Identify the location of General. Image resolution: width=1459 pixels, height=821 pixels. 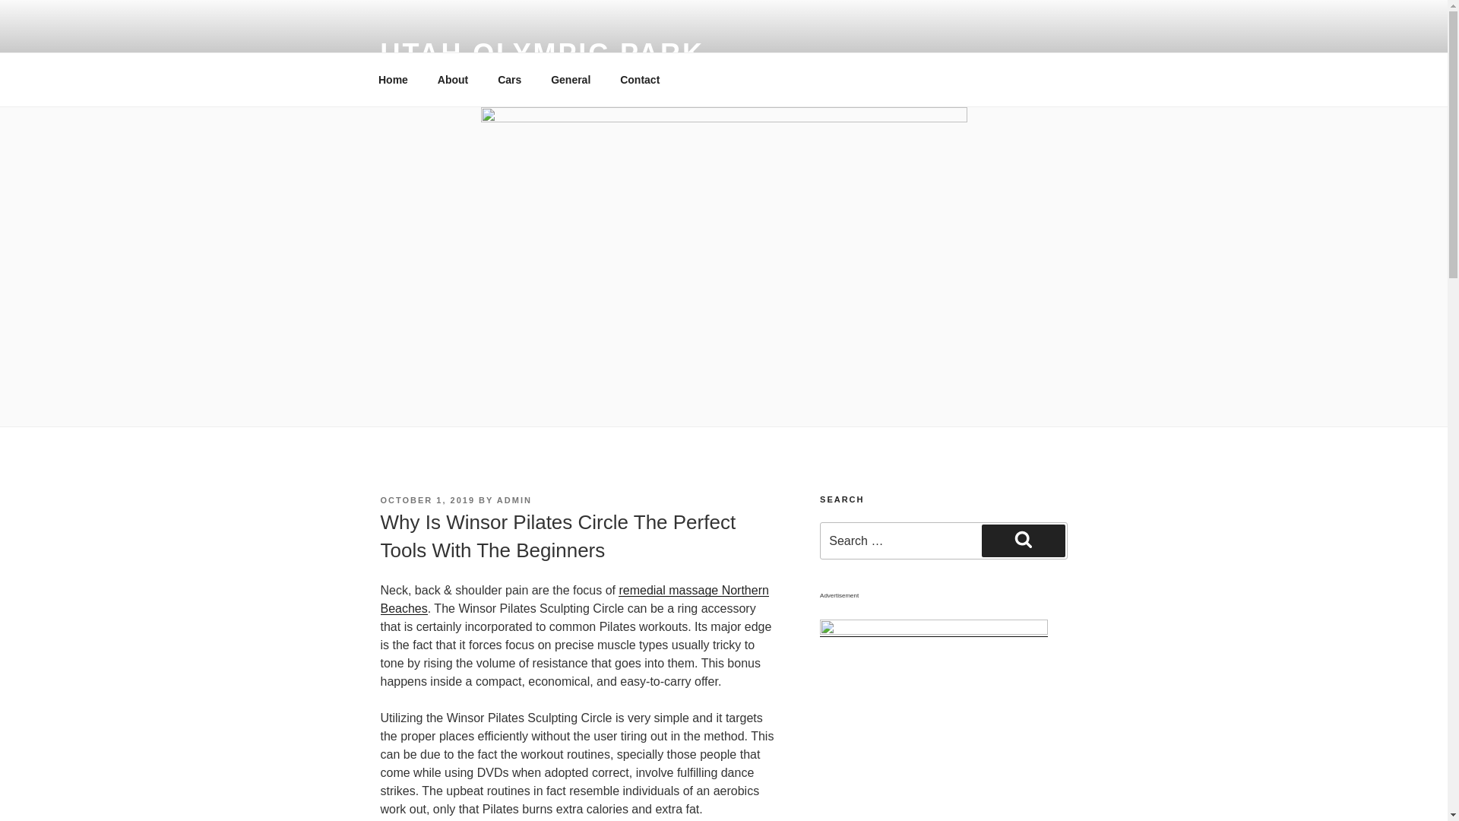
(571, 79).